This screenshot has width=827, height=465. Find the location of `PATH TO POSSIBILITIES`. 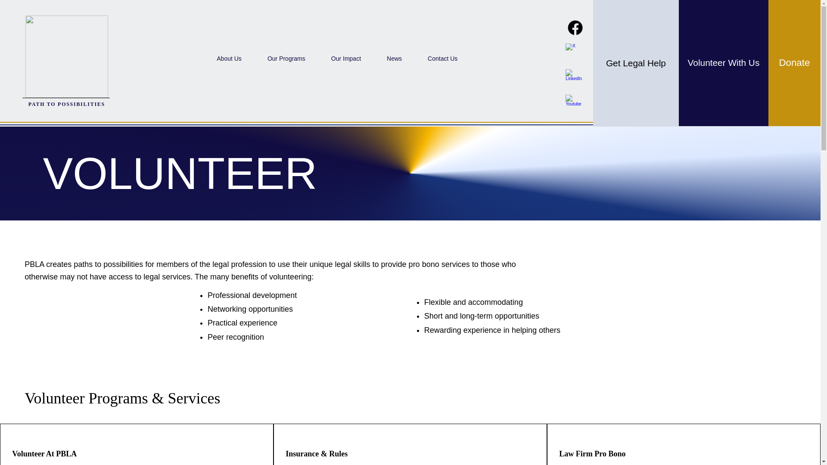

PATH TO POSSIBILITIES is located at coordinates (66, 104).